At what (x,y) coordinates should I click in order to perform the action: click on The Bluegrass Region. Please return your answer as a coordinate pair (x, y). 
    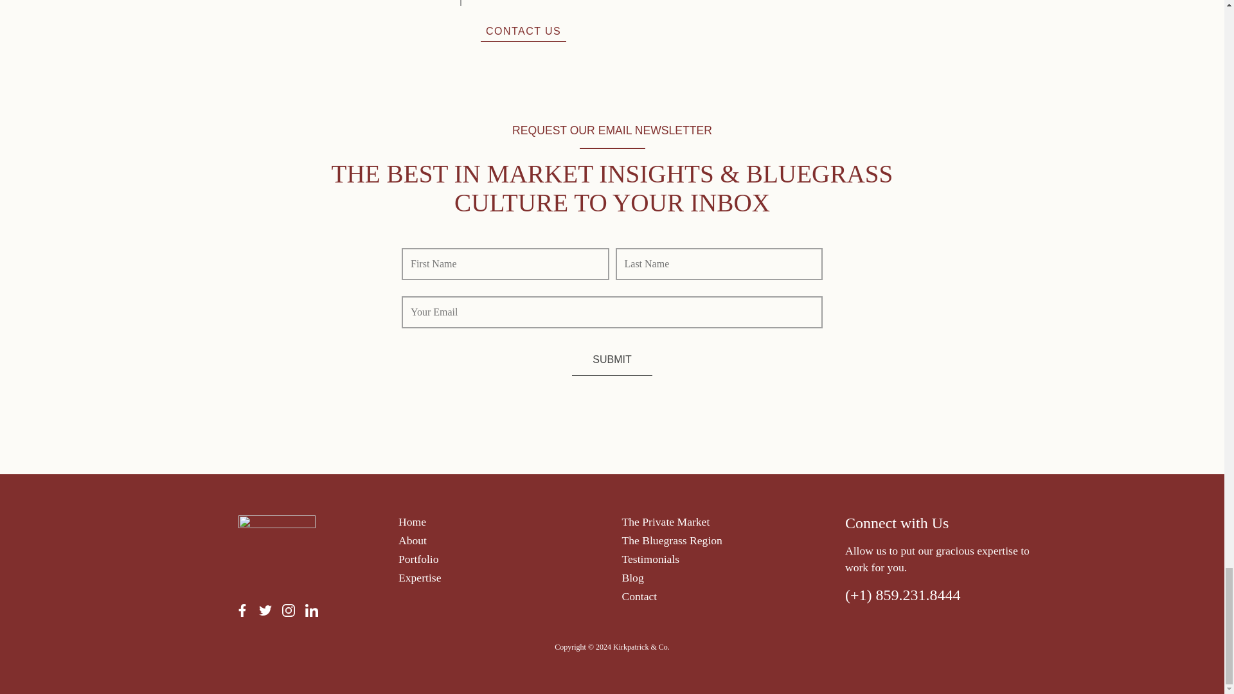
    Looking at the image, I should click on (672, 540).